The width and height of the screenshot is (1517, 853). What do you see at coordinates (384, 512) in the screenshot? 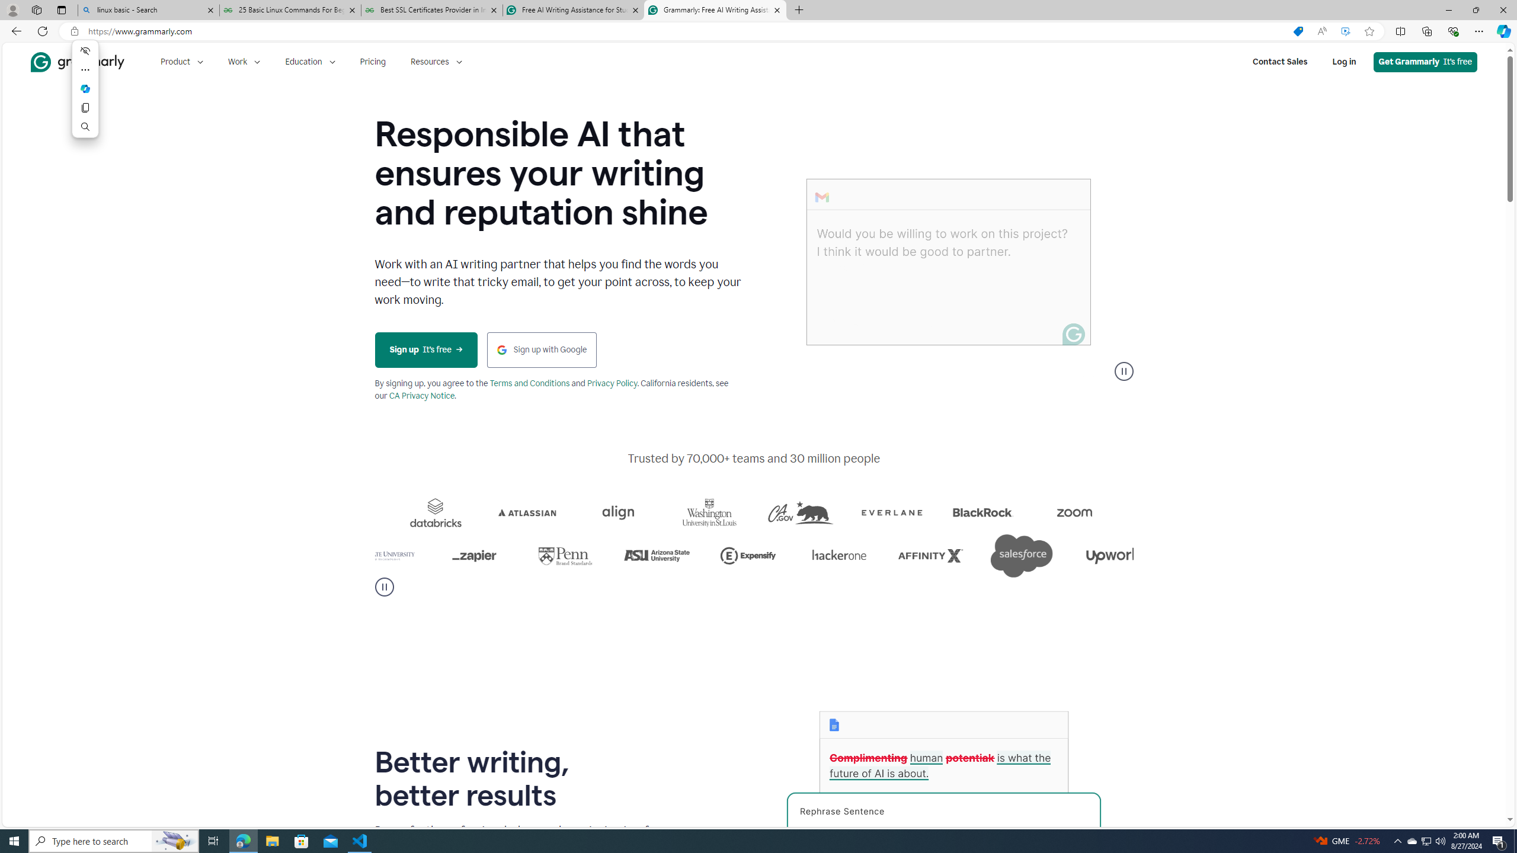
I see `Zoom` at bounding box center [384, 512].